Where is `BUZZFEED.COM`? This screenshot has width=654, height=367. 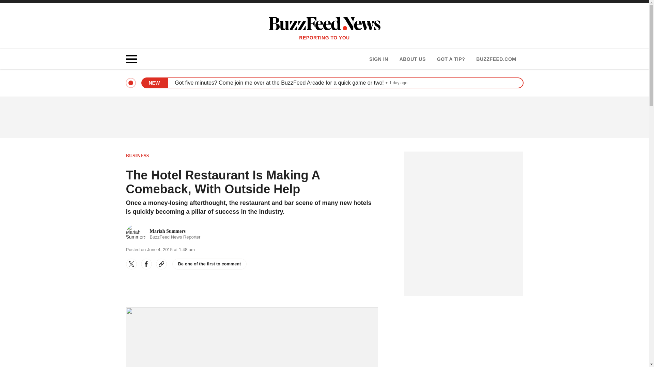 BUZZFEED.COM is located at coordinates (210, 264).